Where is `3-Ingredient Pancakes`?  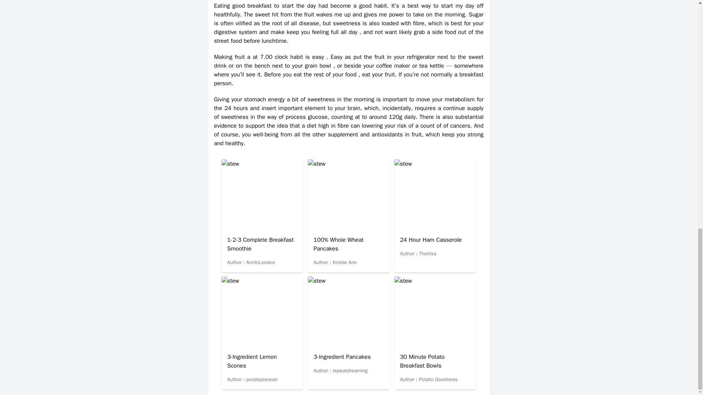 3-Ingredient Pancakes is located at coordinates (342, 357).